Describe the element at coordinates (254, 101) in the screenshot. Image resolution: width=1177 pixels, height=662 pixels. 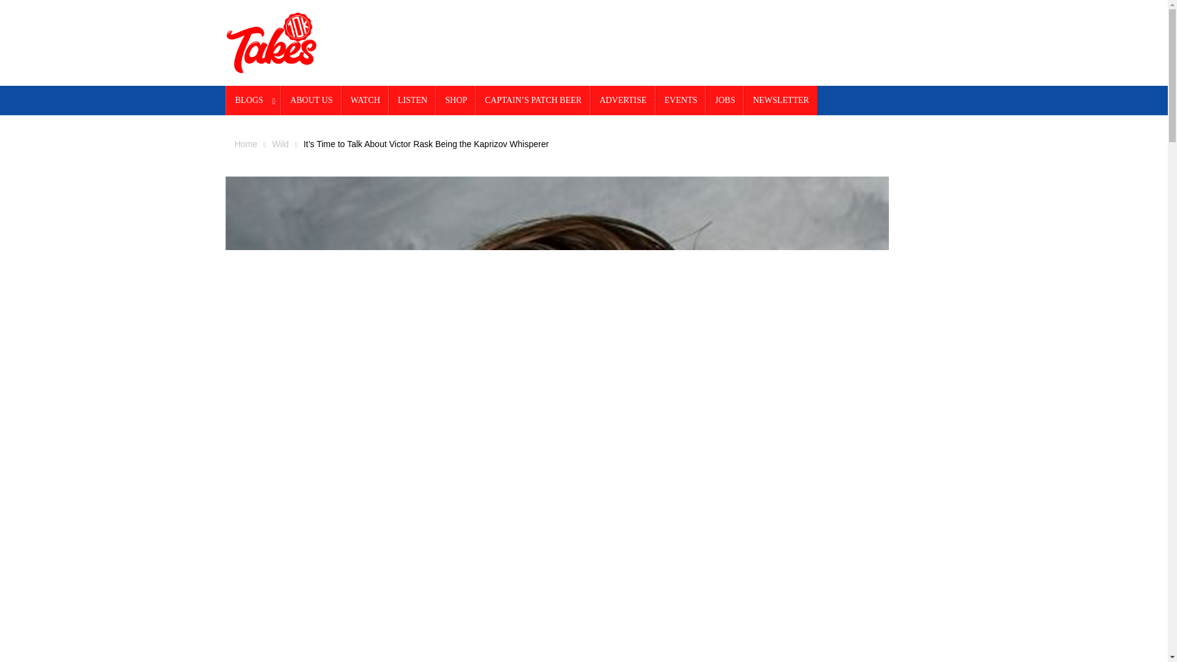
I see `BLOGS` at that location.